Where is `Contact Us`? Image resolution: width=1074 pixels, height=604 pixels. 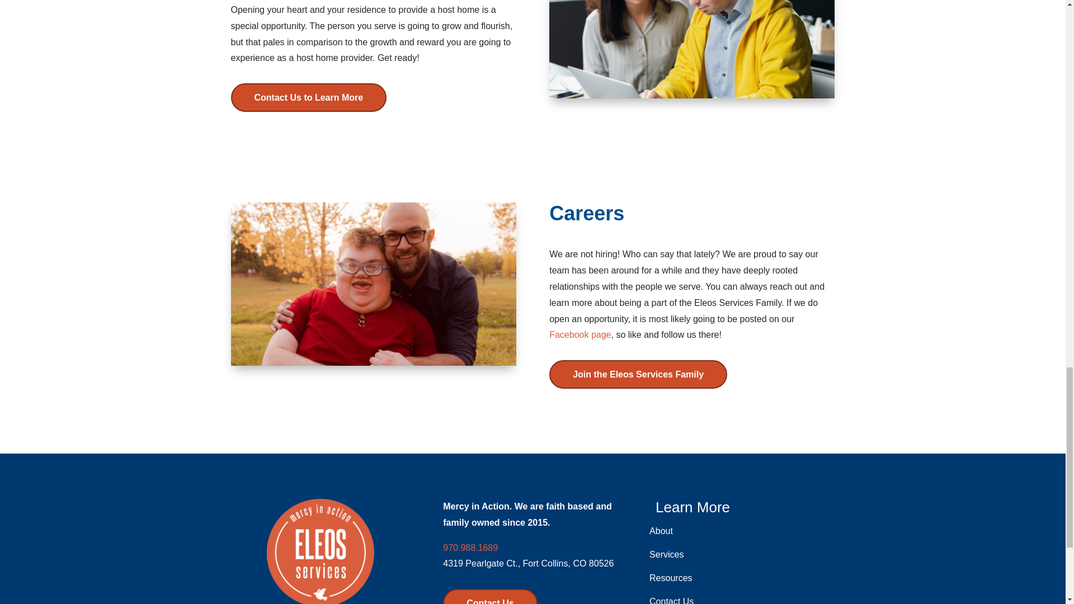
Contact Us is located at coordinates (490, 596).